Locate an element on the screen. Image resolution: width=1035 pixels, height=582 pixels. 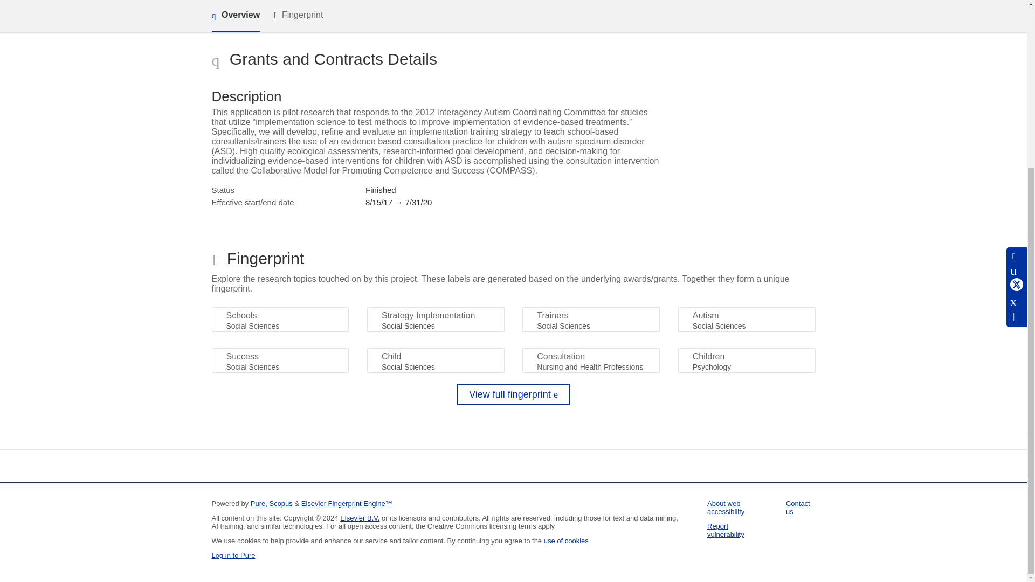
Fingerprint is located at coordinates (298, 15).